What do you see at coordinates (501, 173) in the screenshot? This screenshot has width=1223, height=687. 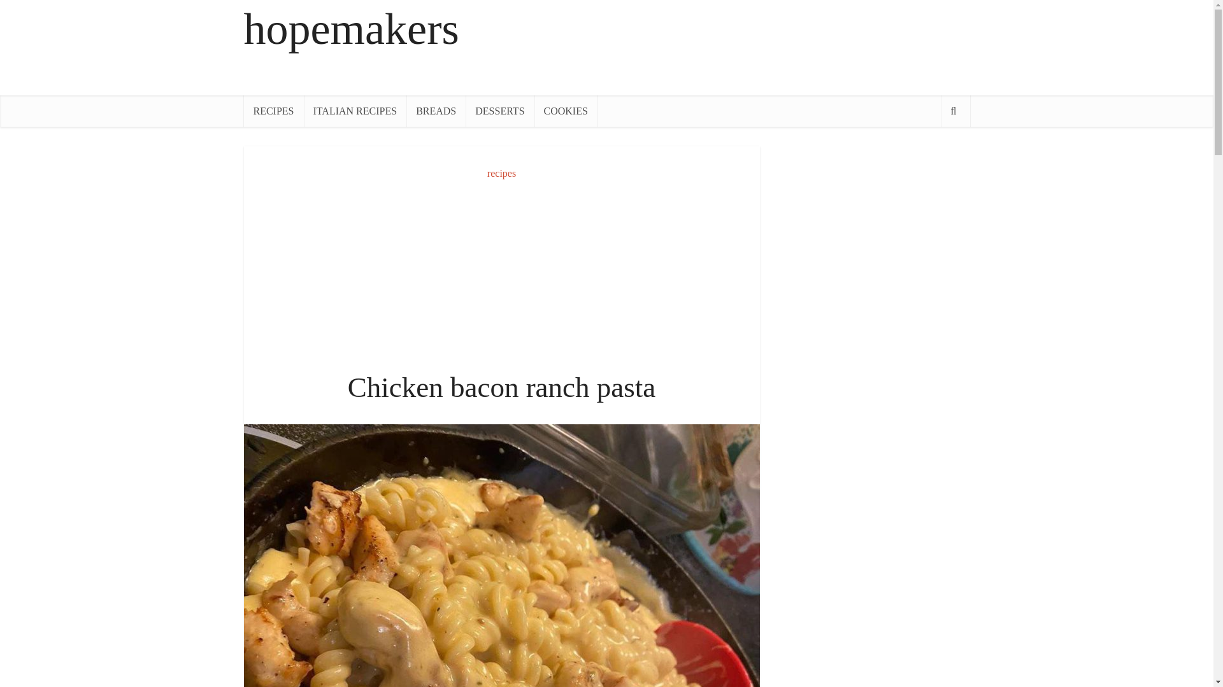 I see `recipes` at bounding box center [501, 173].